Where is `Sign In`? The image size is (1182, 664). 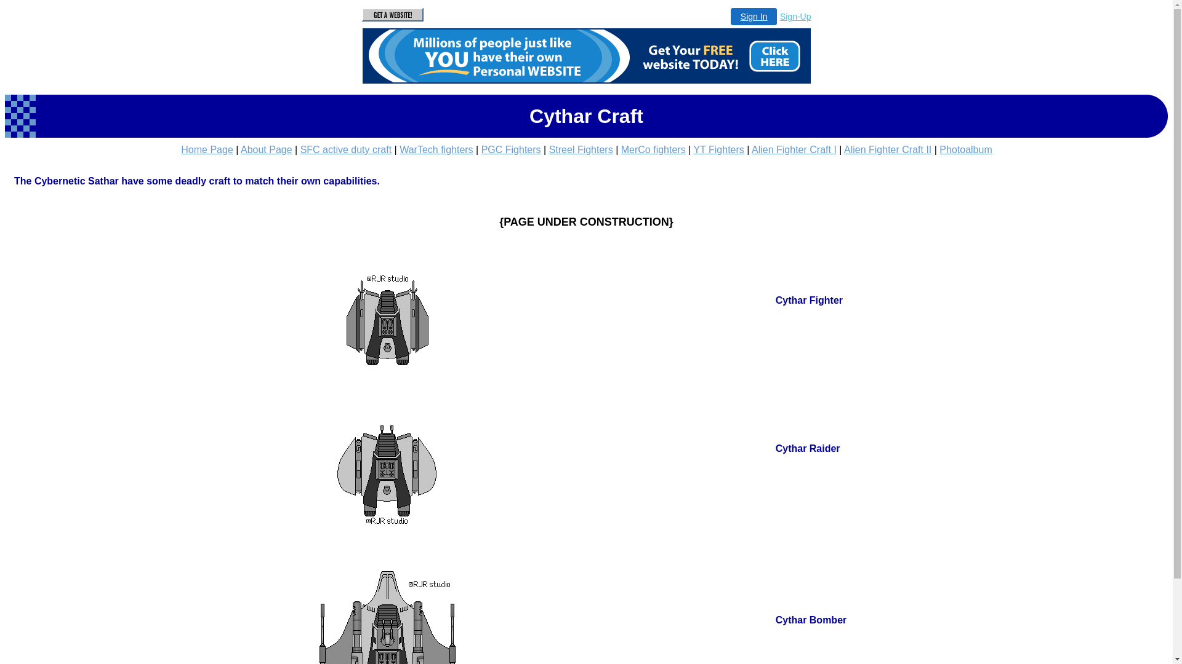 Sign In is located at coordinates (754, 17).